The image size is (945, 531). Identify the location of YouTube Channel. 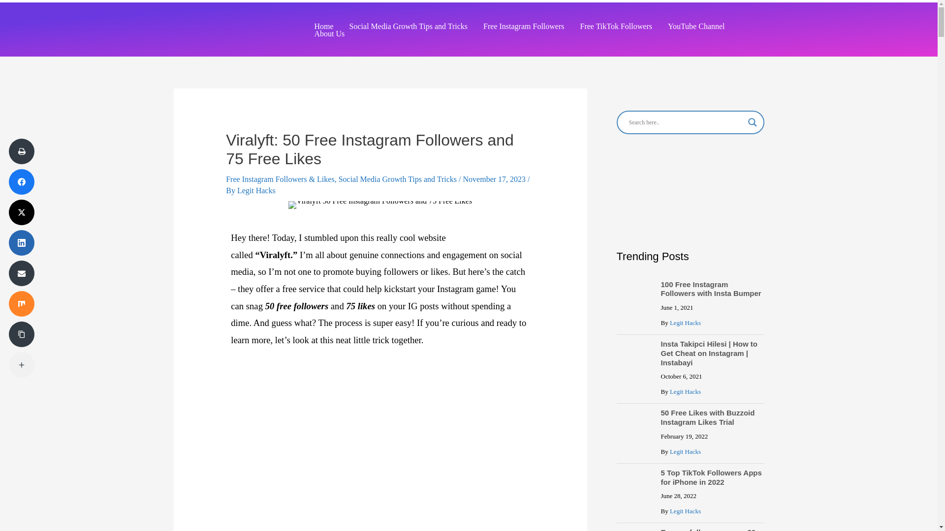
(696, 26).